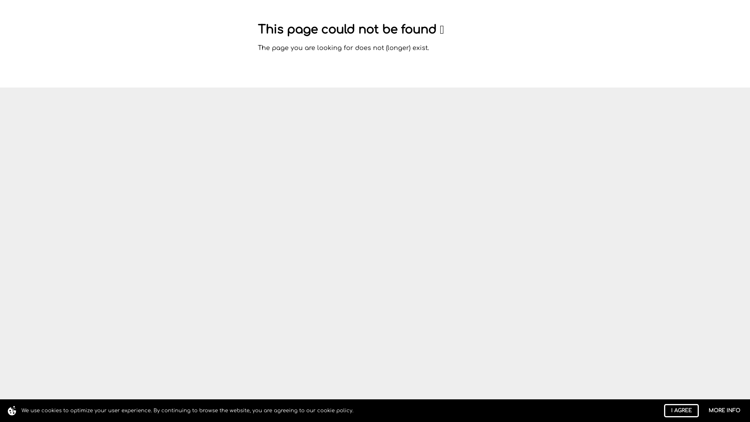 The image size is (750, 422). I want to click on MORE INFO, so click(724, 411).